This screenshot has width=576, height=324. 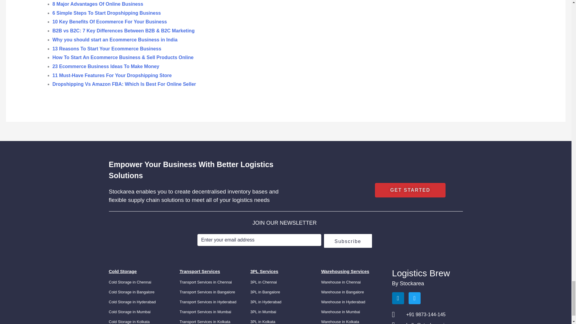 I want to click on 8 Major Advantages Of Online Business, so click(x=98, y=4).